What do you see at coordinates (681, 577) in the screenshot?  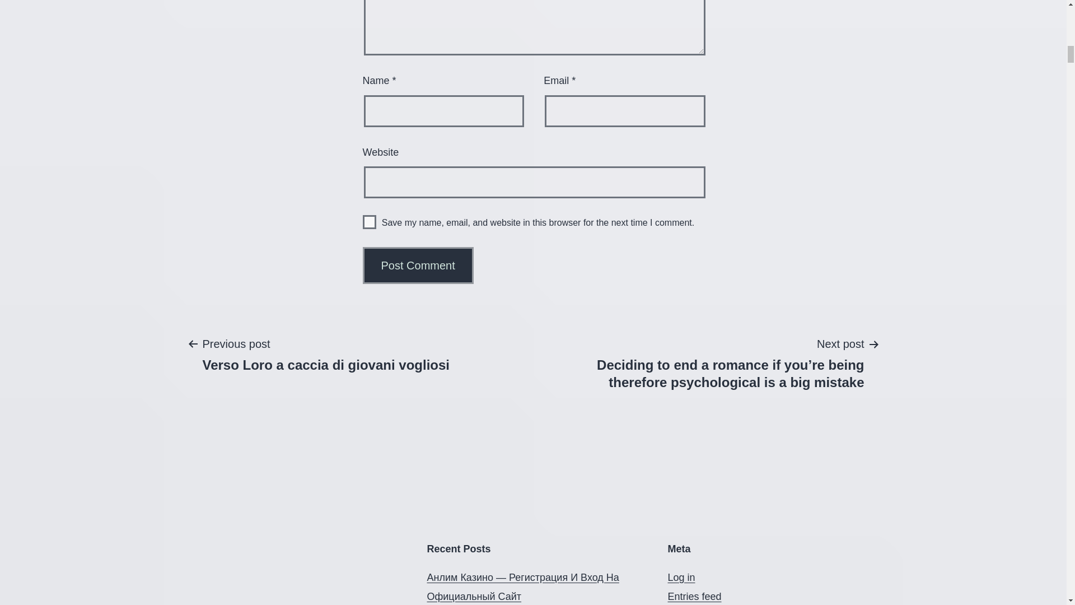 I see `Post Comment` at bounding box center [681, 577].